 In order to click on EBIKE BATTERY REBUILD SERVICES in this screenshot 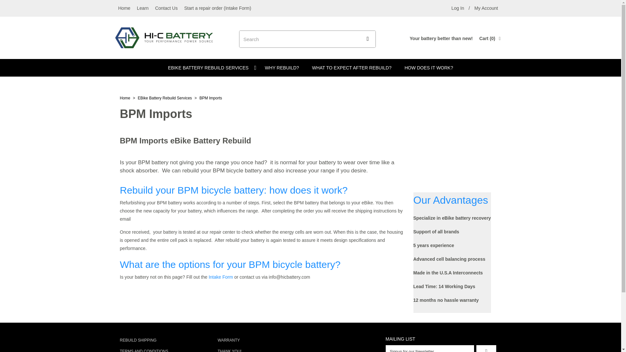, I will do `click(143, 8)`.